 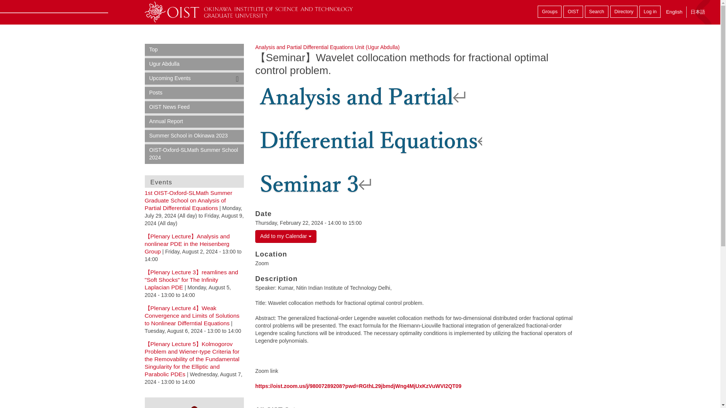 I want to click on English, so click(x=674, y=12).